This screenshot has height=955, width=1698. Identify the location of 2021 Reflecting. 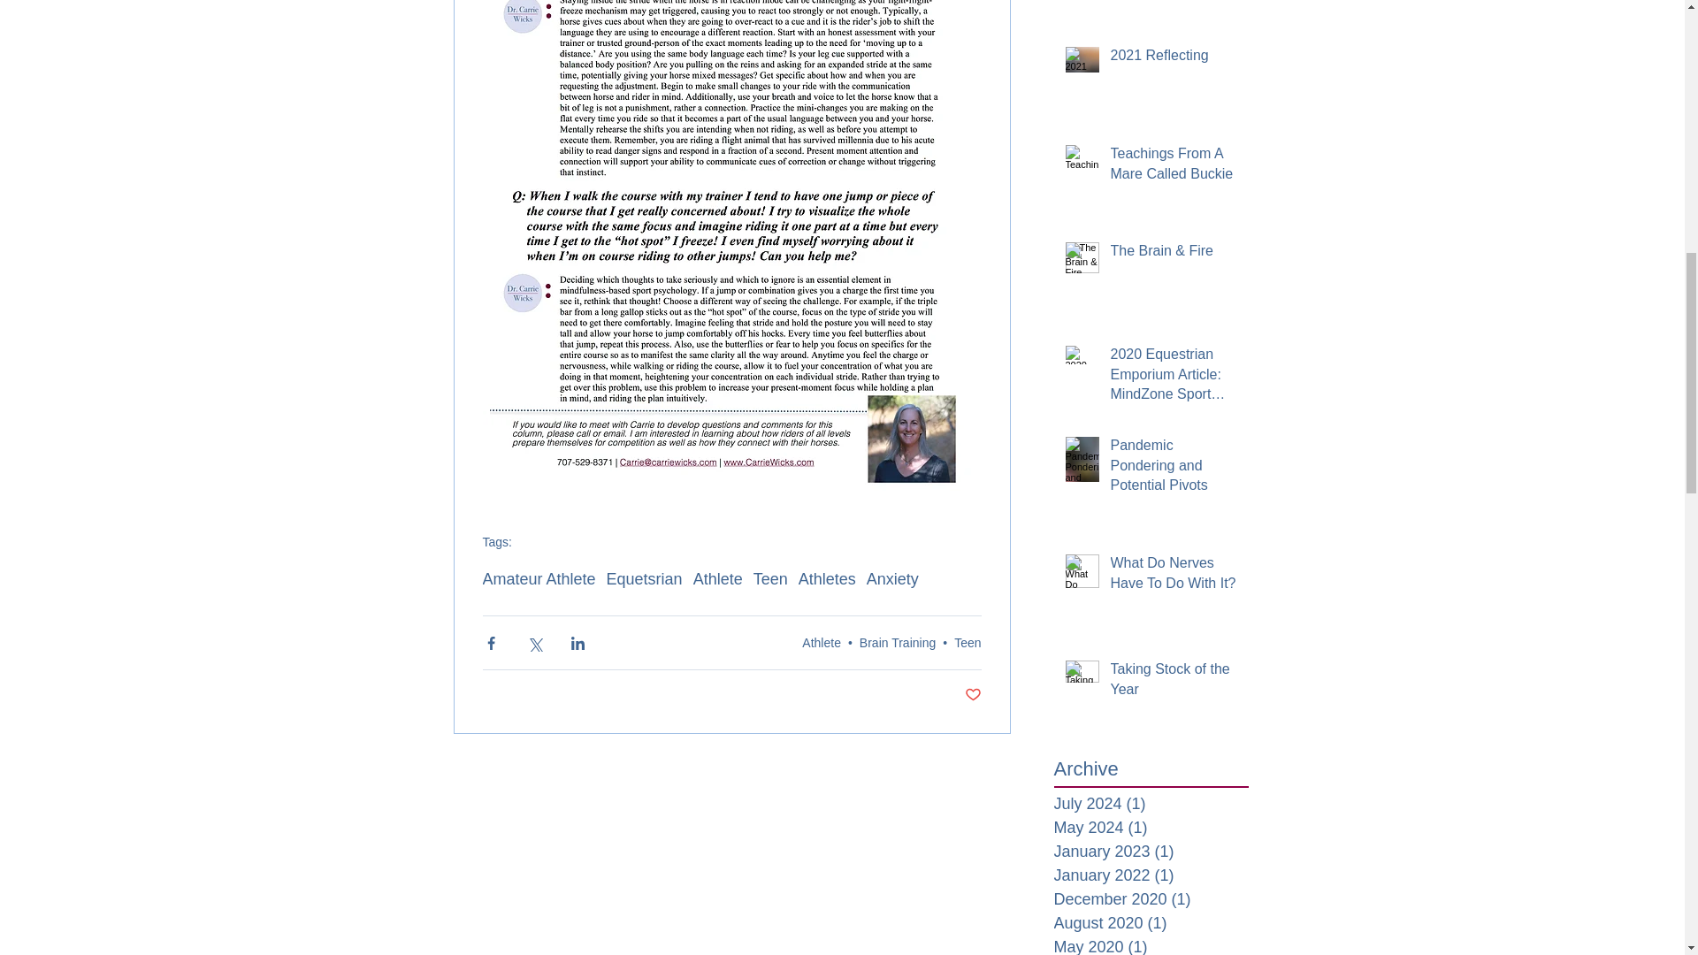
(1174, 58).